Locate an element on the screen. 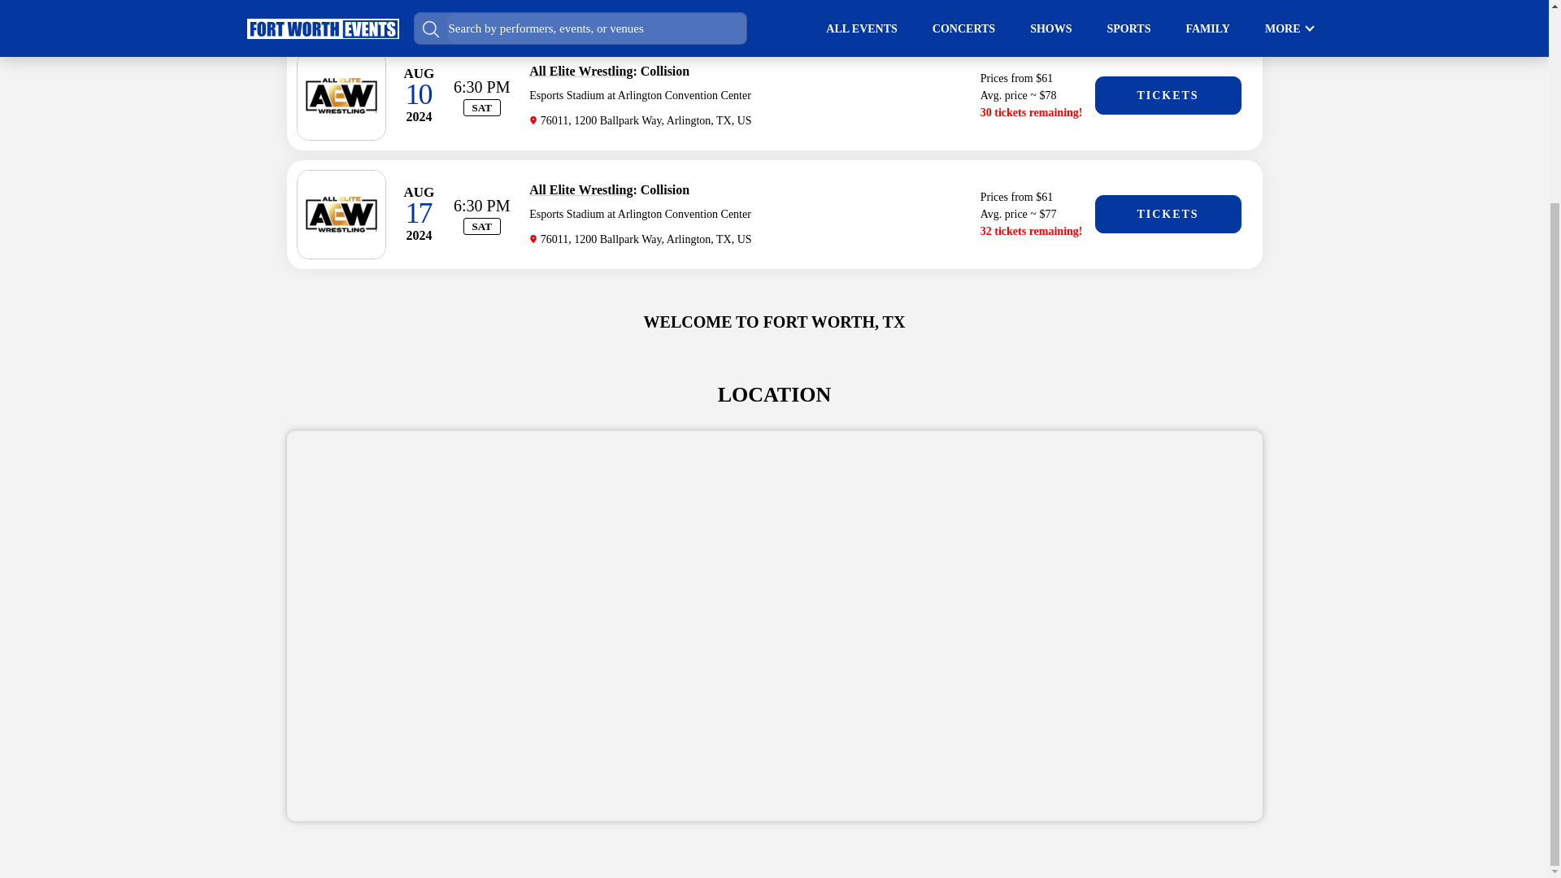 This screenshot has width=1561, height=878. TICKETS is located at coordinates (1167, 214).